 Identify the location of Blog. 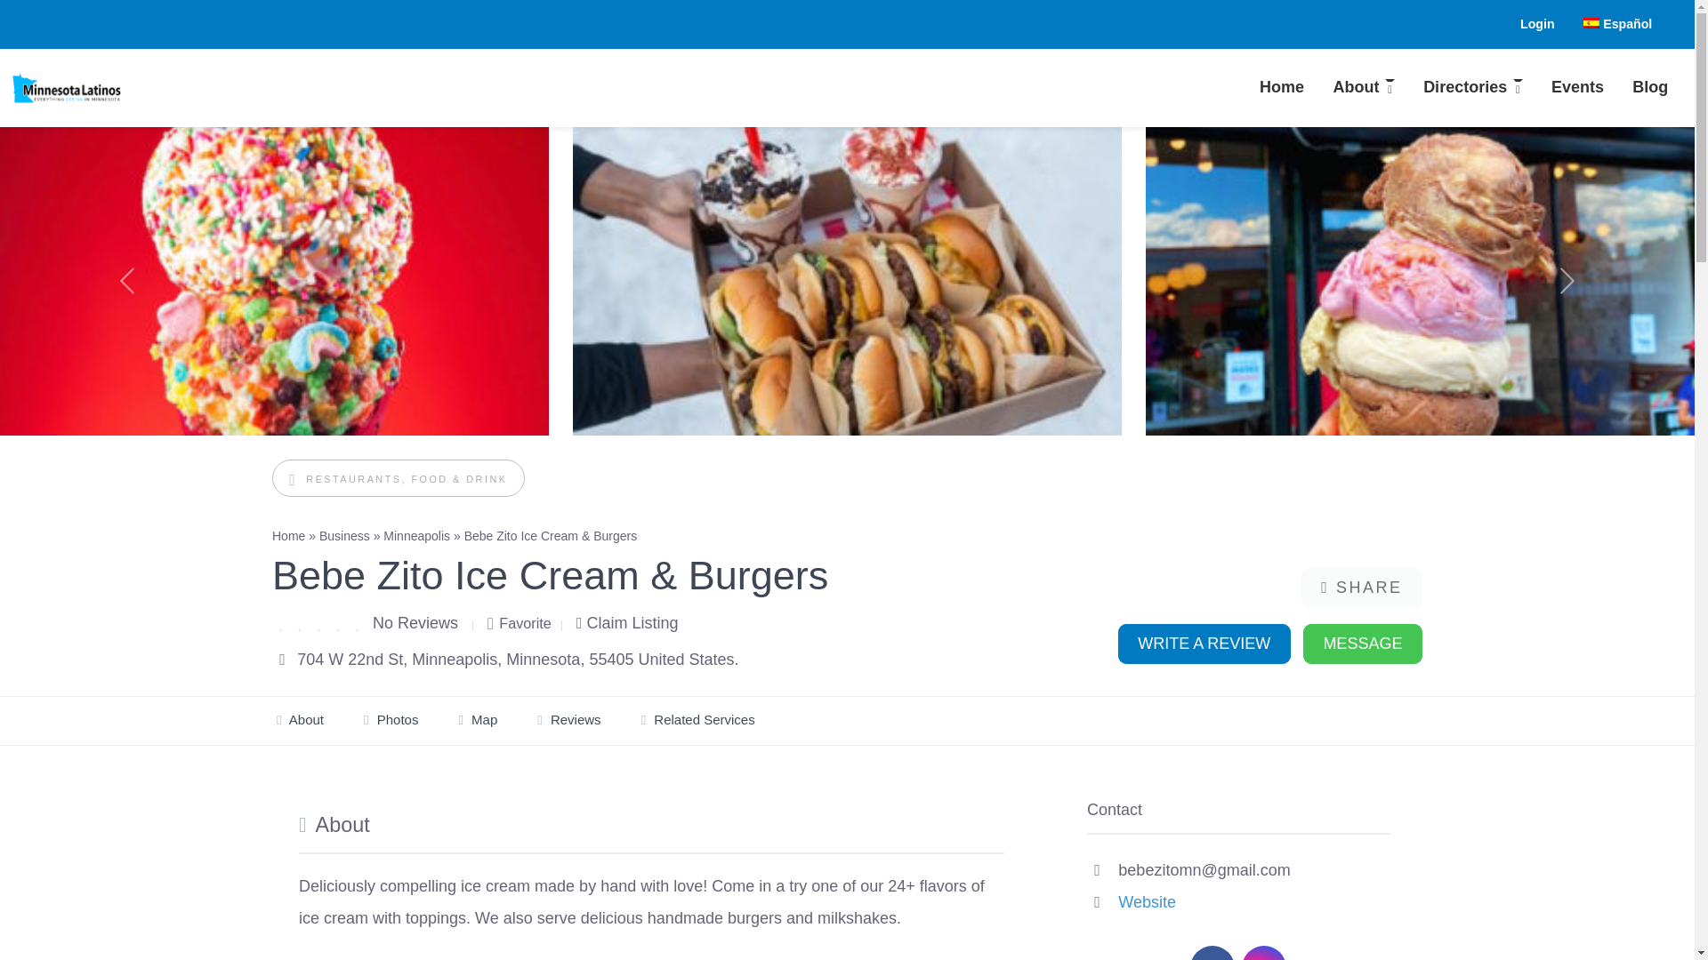
(1649, 88).